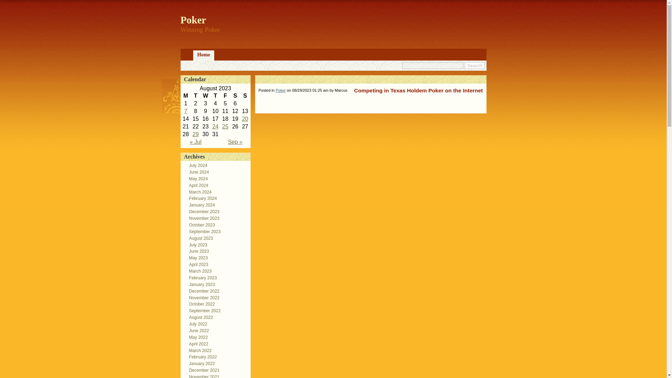 The height and width of the screenshot is (378, 672). Describe the element at coordinates (201, 198) in the screenshot. I see `February 2024` at that location.